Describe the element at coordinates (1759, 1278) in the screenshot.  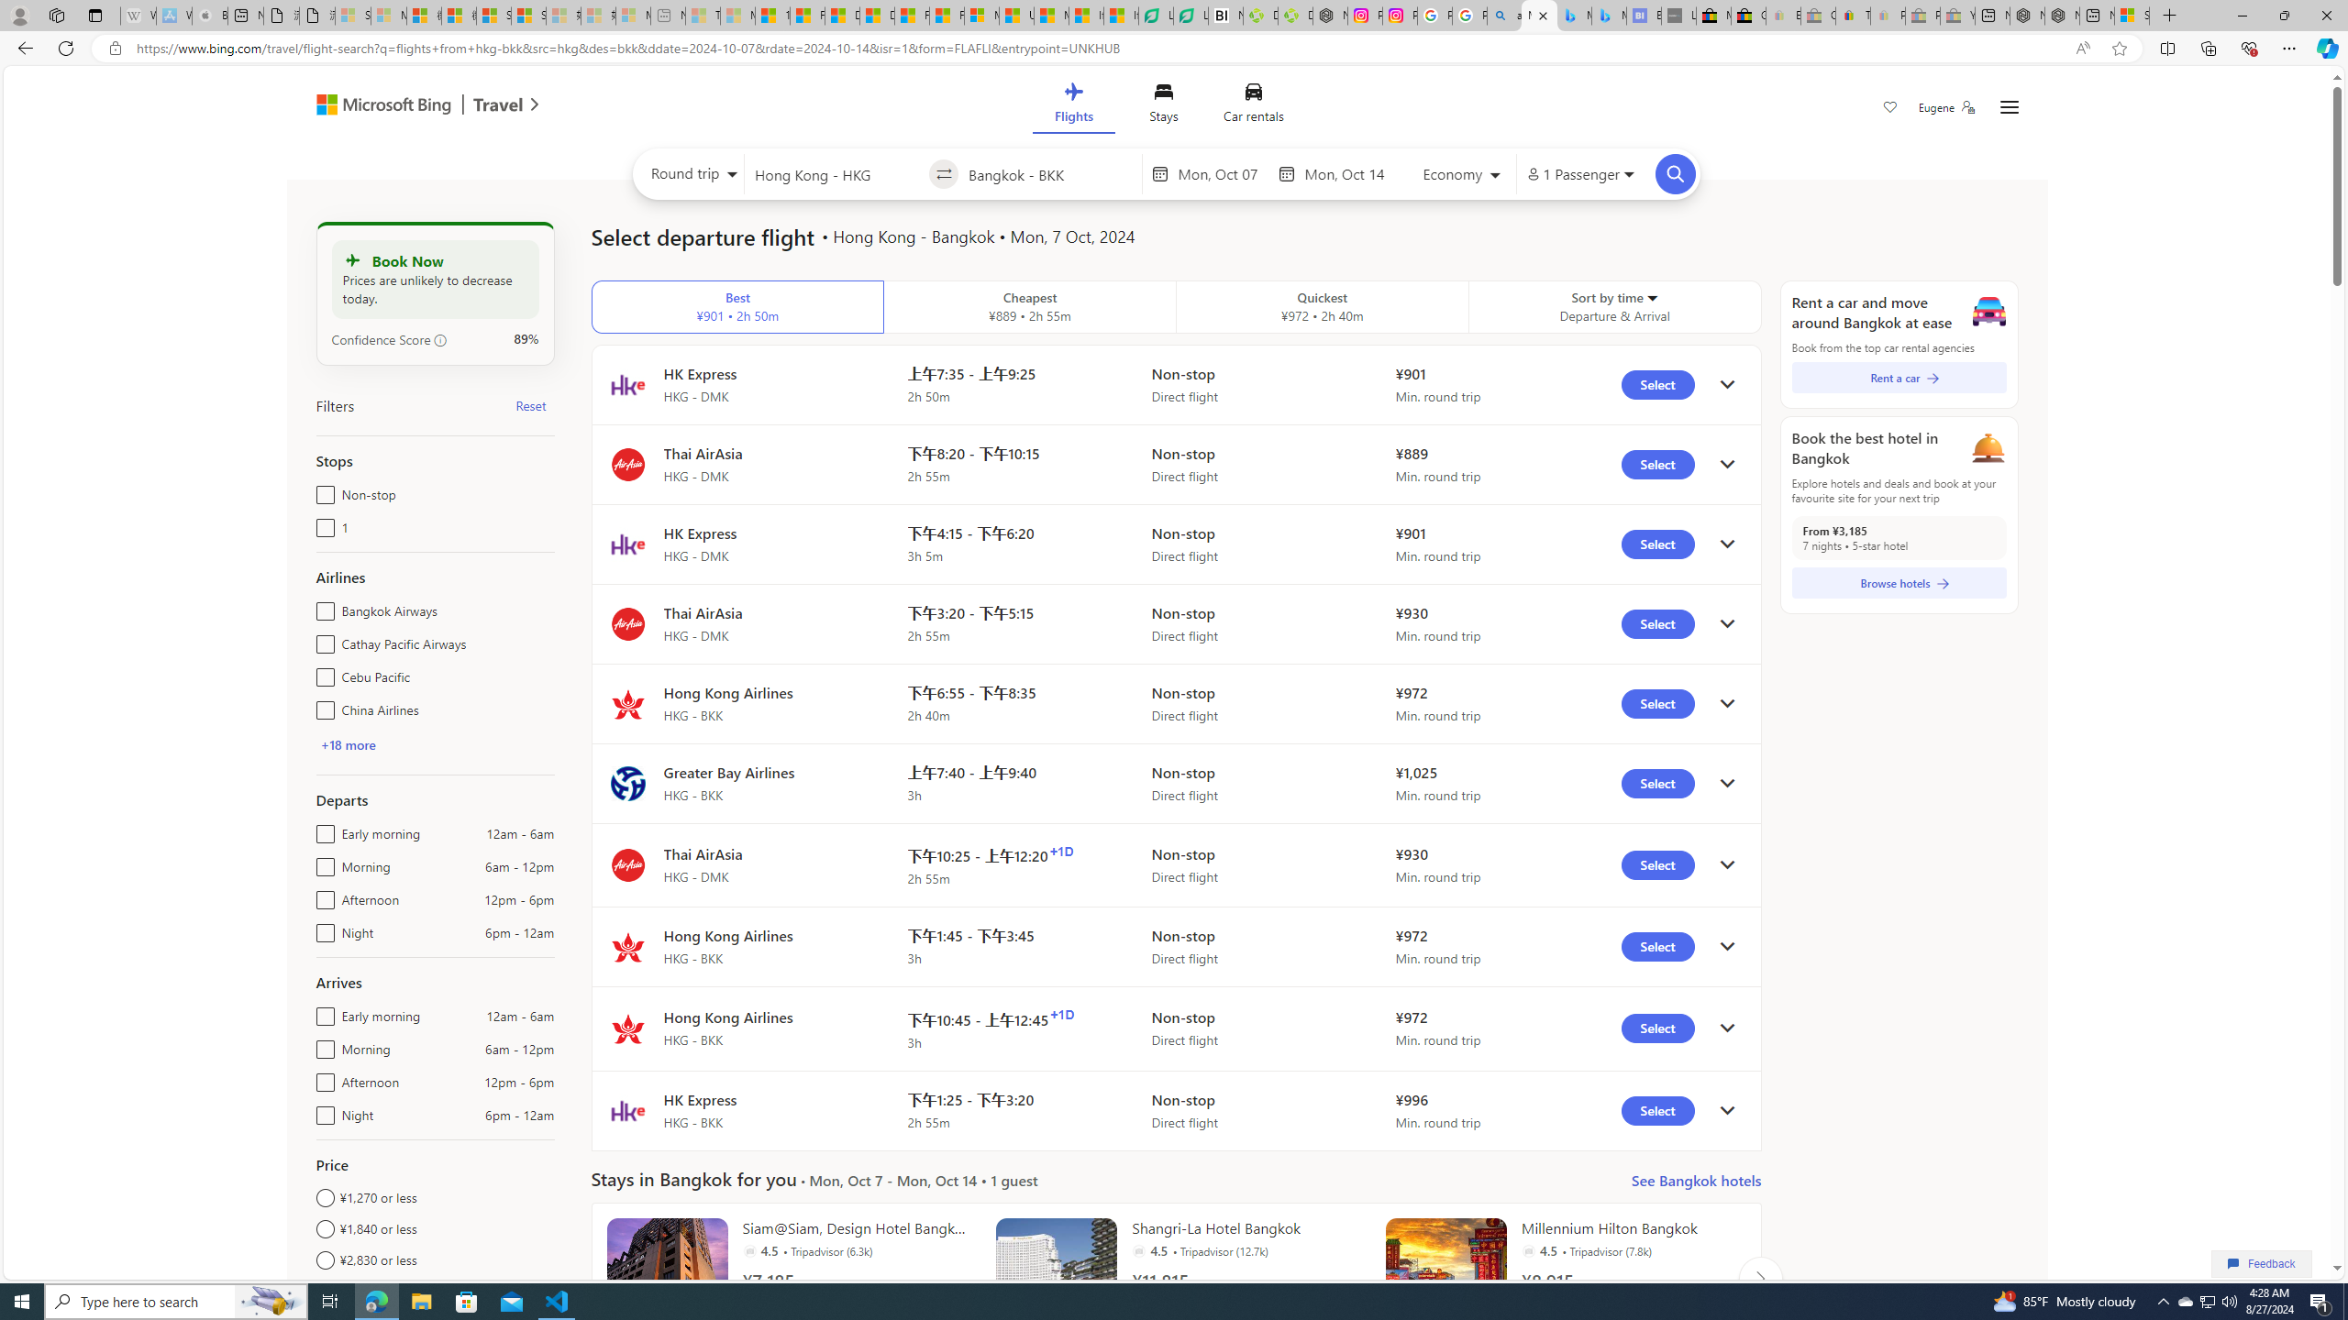
I see `Click to scroll right` at that location.